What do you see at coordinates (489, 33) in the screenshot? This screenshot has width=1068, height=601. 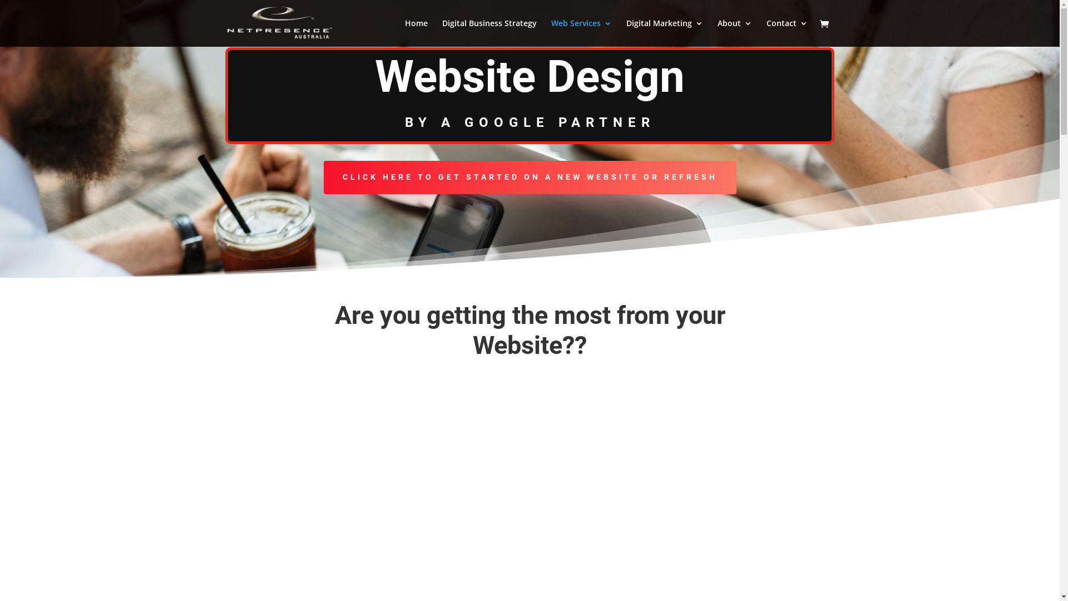 I see `Digital Business Strategy` at bounding box center [489, 33].